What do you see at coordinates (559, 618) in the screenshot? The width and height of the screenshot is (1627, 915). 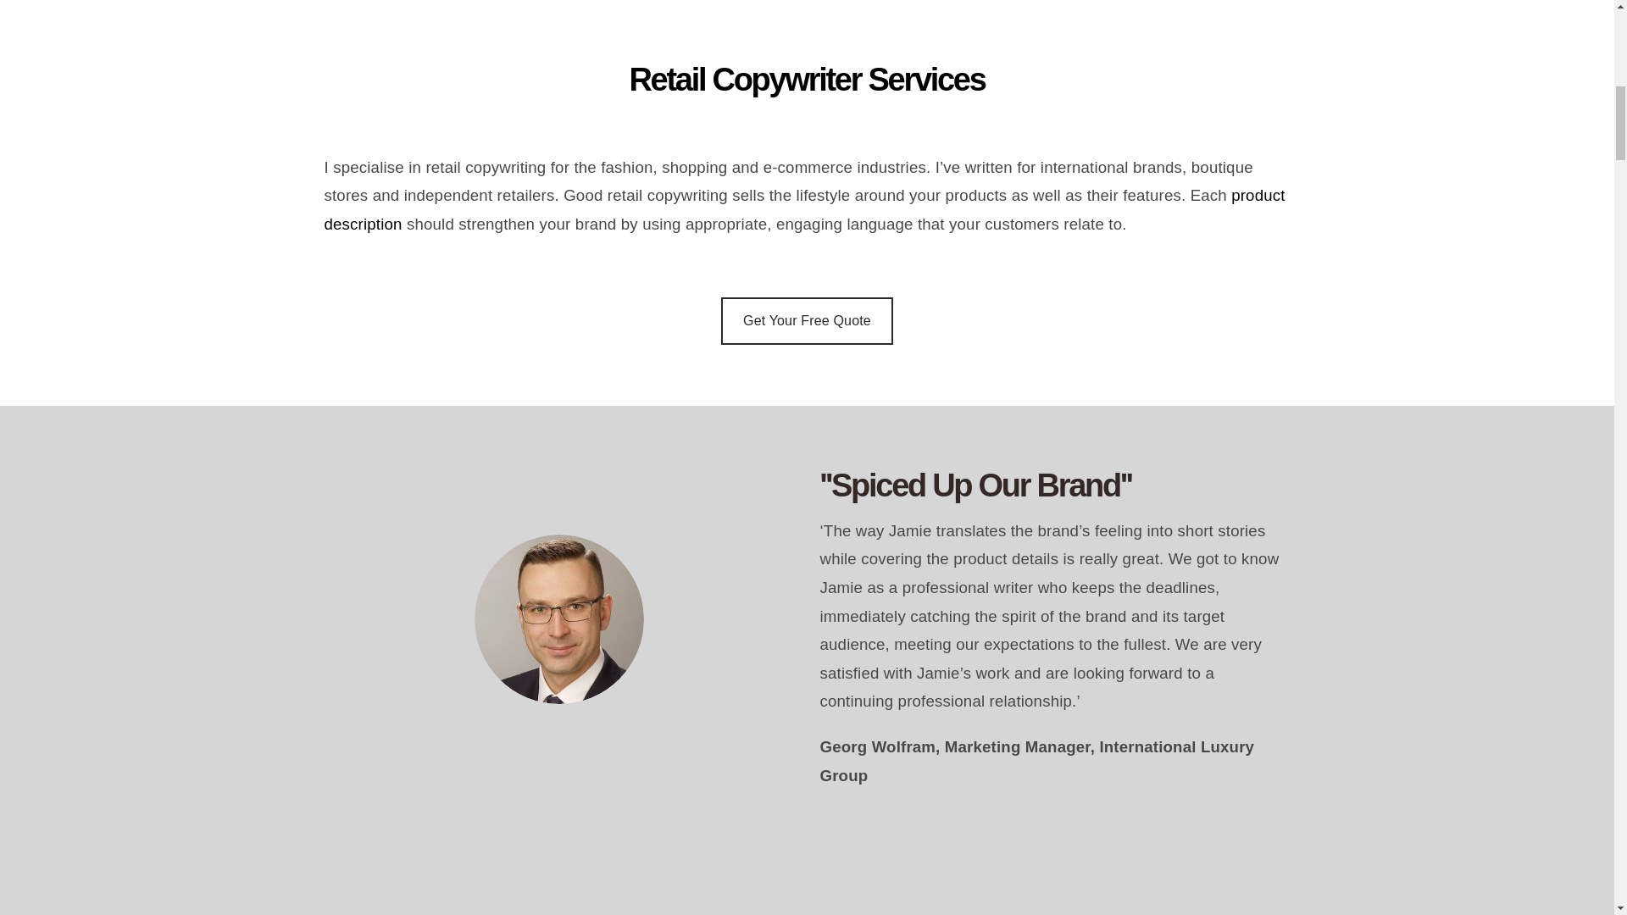 I see `Georg Wolfram` at bounding box center [559, 618].